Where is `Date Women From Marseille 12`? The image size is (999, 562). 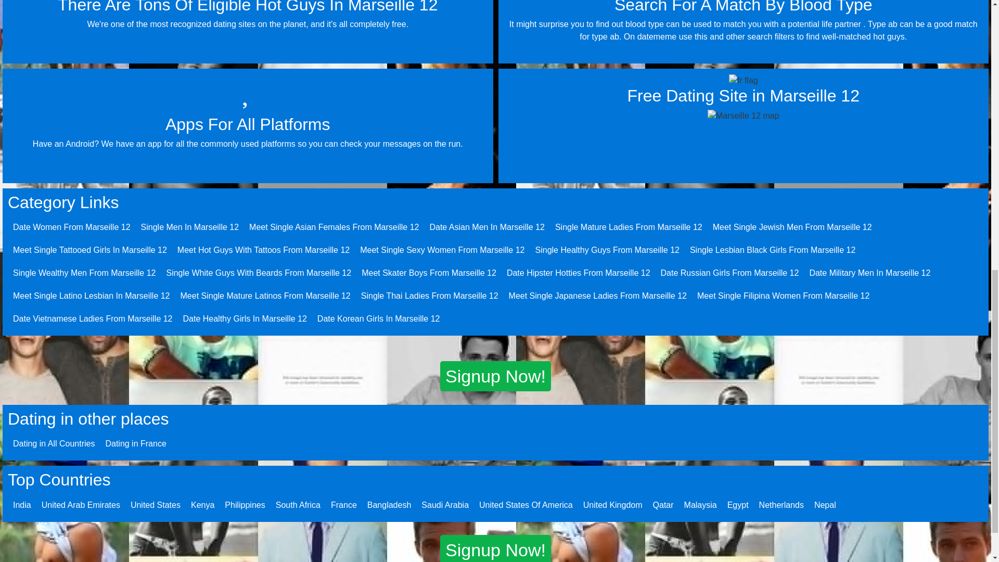
Date Women From Marseille 12 is located at coordinates (72, 227).